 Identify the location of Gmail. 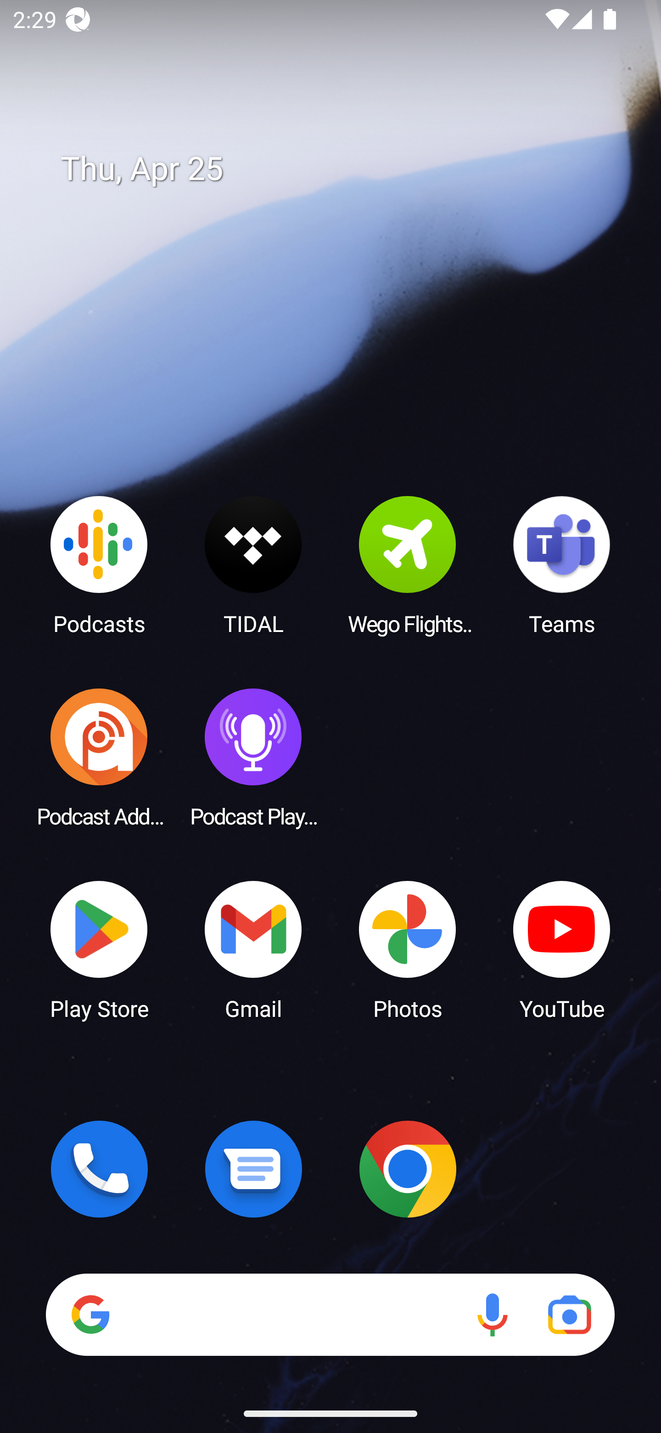
(253, 949).